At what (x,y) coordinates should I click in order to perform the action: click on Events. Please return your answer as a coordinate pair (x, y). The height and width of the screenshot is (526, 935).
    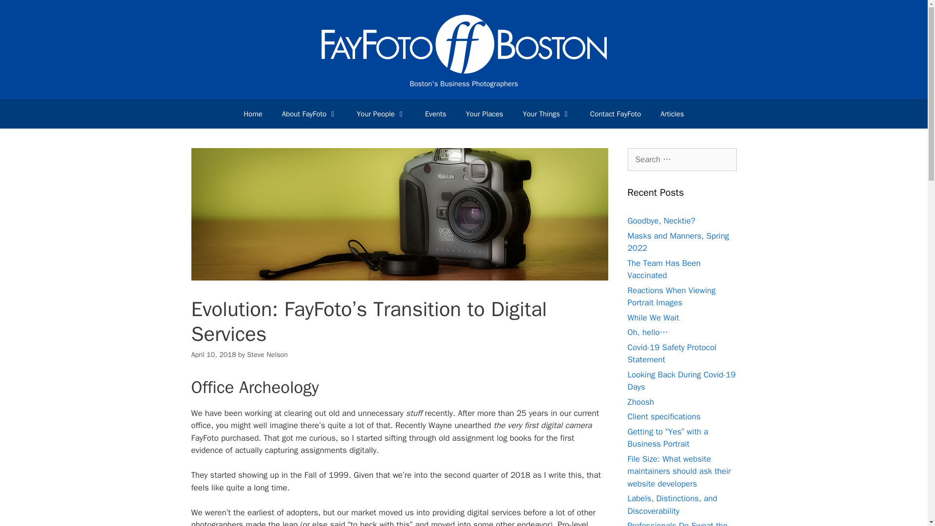
    Looking at the image, I should click on (435, 114).